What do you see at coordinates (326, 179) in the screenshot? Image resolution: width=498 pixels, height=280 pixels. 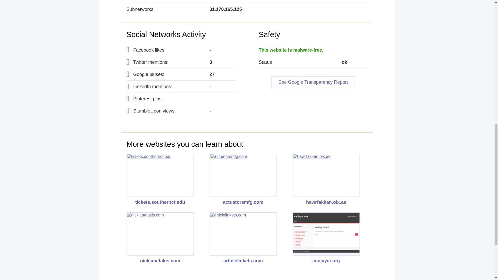 I see `hawrfakkan.olx.ae` at bounding box center [326, 179].